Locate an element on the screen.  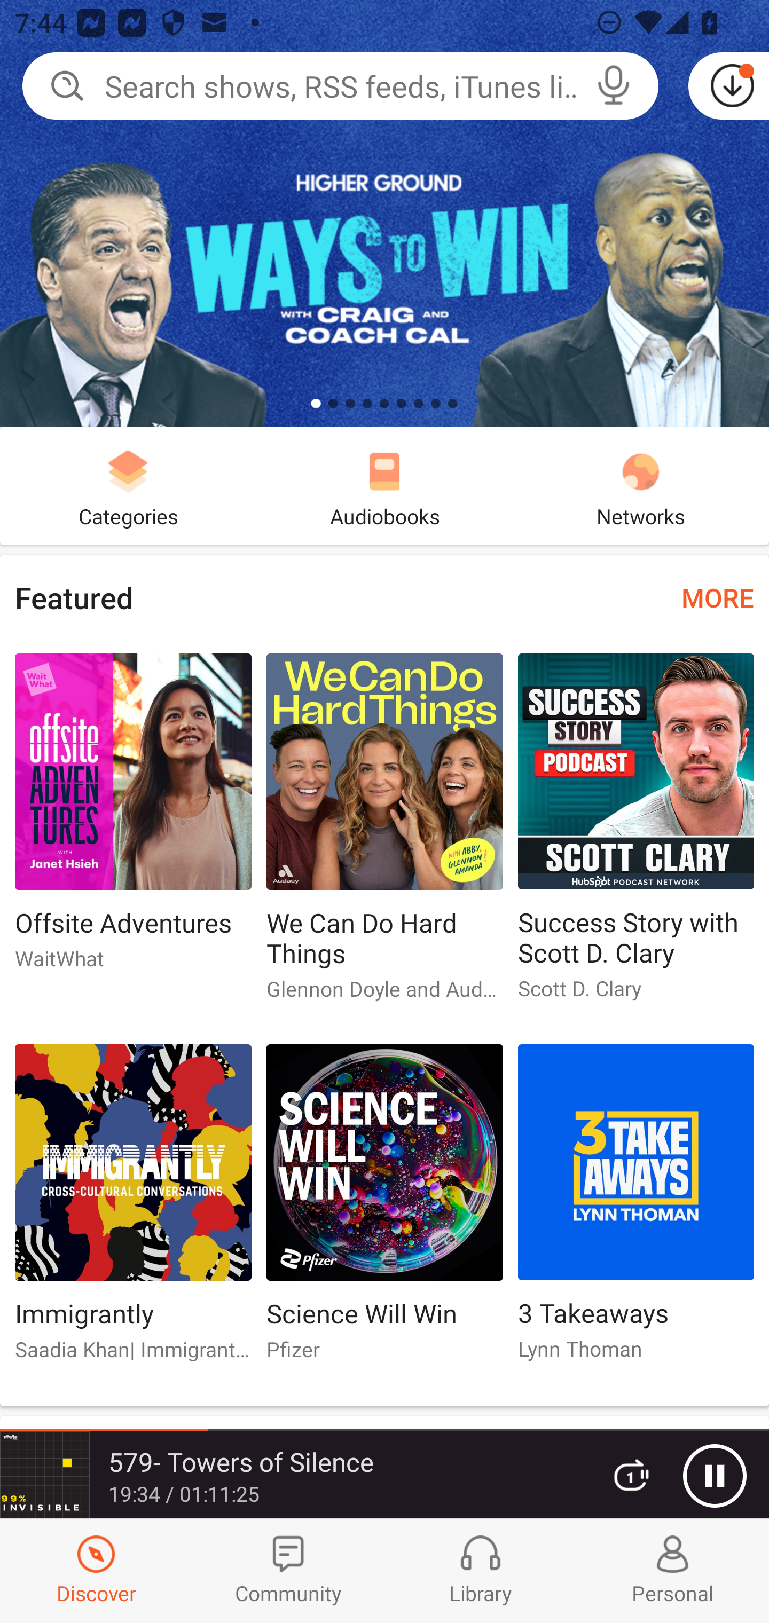
Categories is located at coordinates (128, 486).